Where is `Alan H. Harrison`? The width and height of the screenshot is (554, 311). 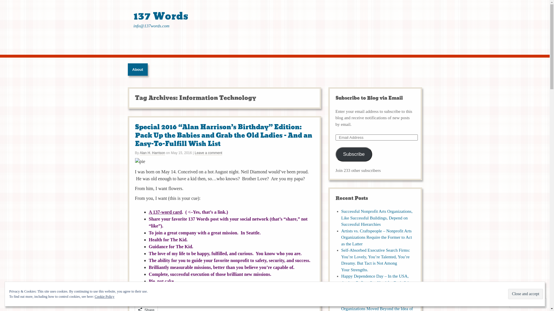
Alan H. Harrison is located at coordinates (152, 153).